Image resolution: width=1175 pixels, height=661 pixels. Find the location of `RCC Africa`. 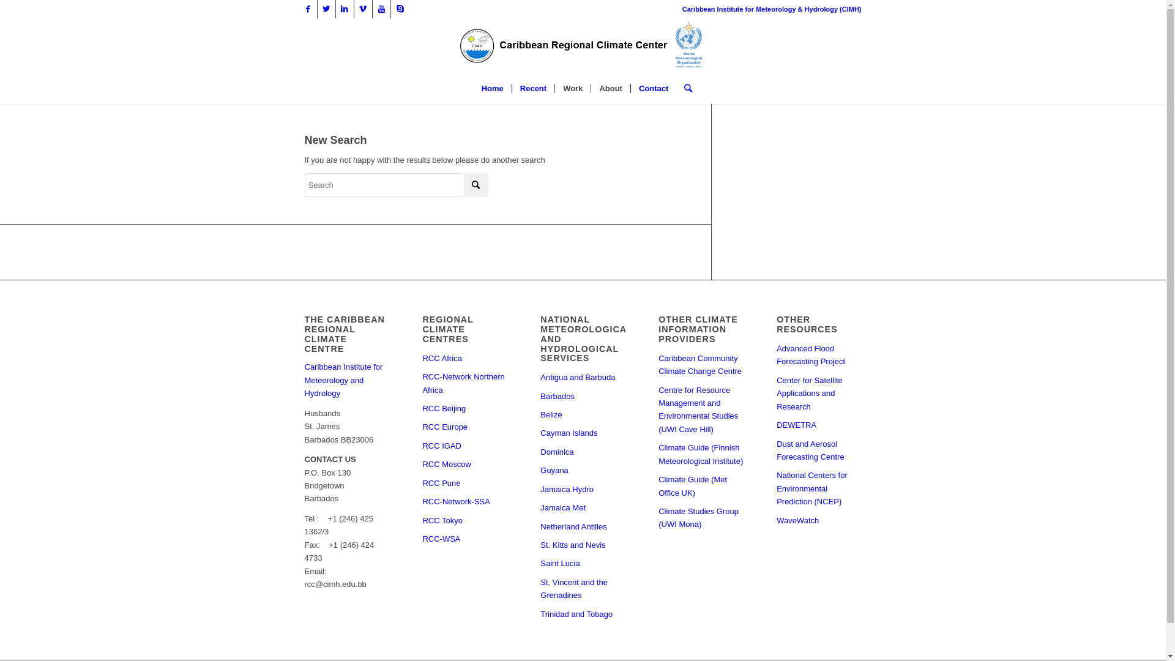

RCC Africa is located at coordinates (464, 359).